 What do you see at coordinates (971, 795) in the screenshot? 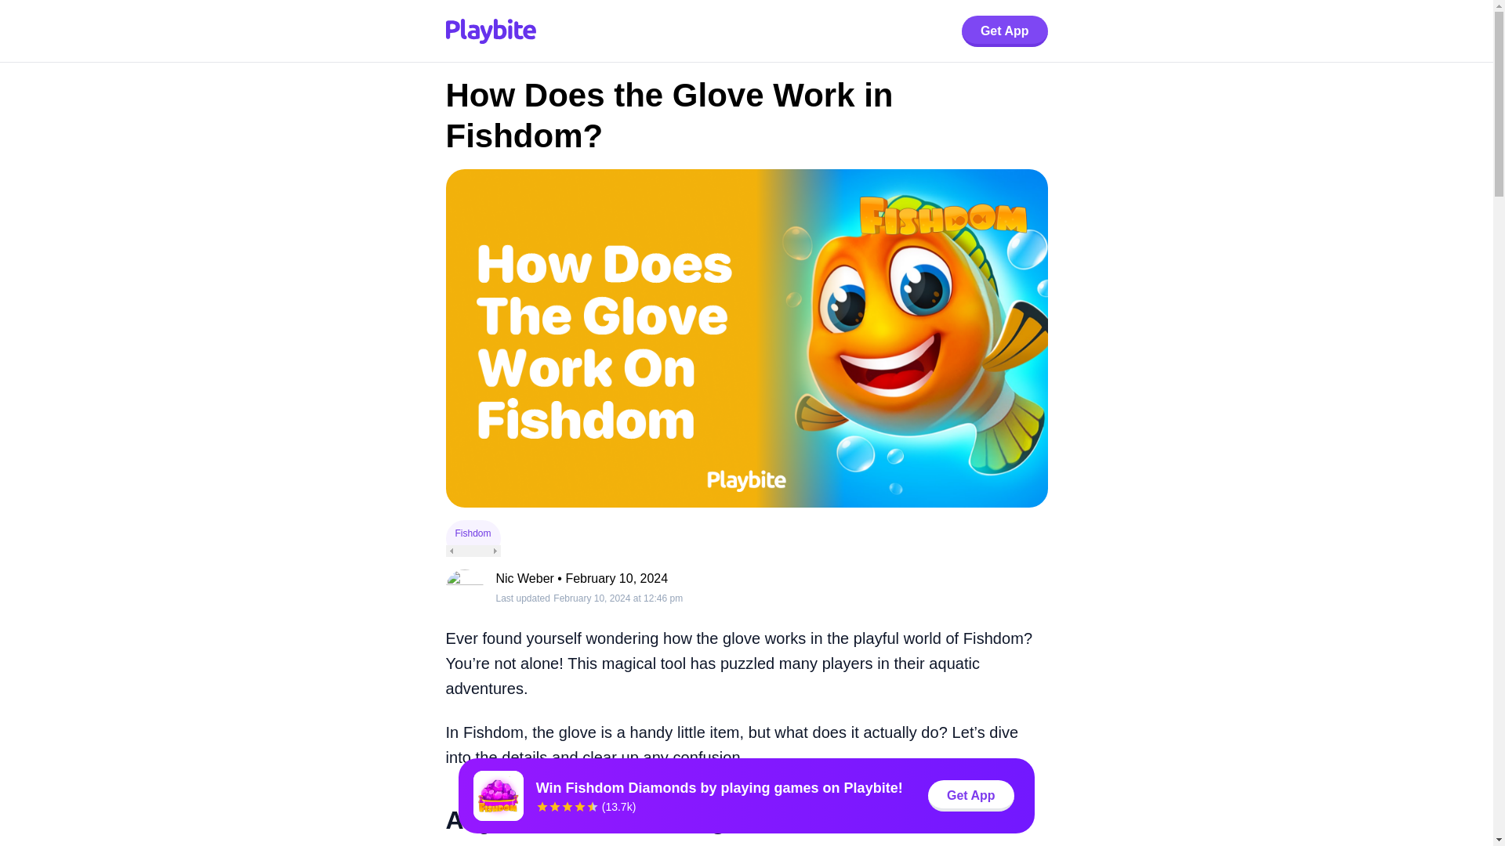
I see `Get App` at bounding box center [971, 795].